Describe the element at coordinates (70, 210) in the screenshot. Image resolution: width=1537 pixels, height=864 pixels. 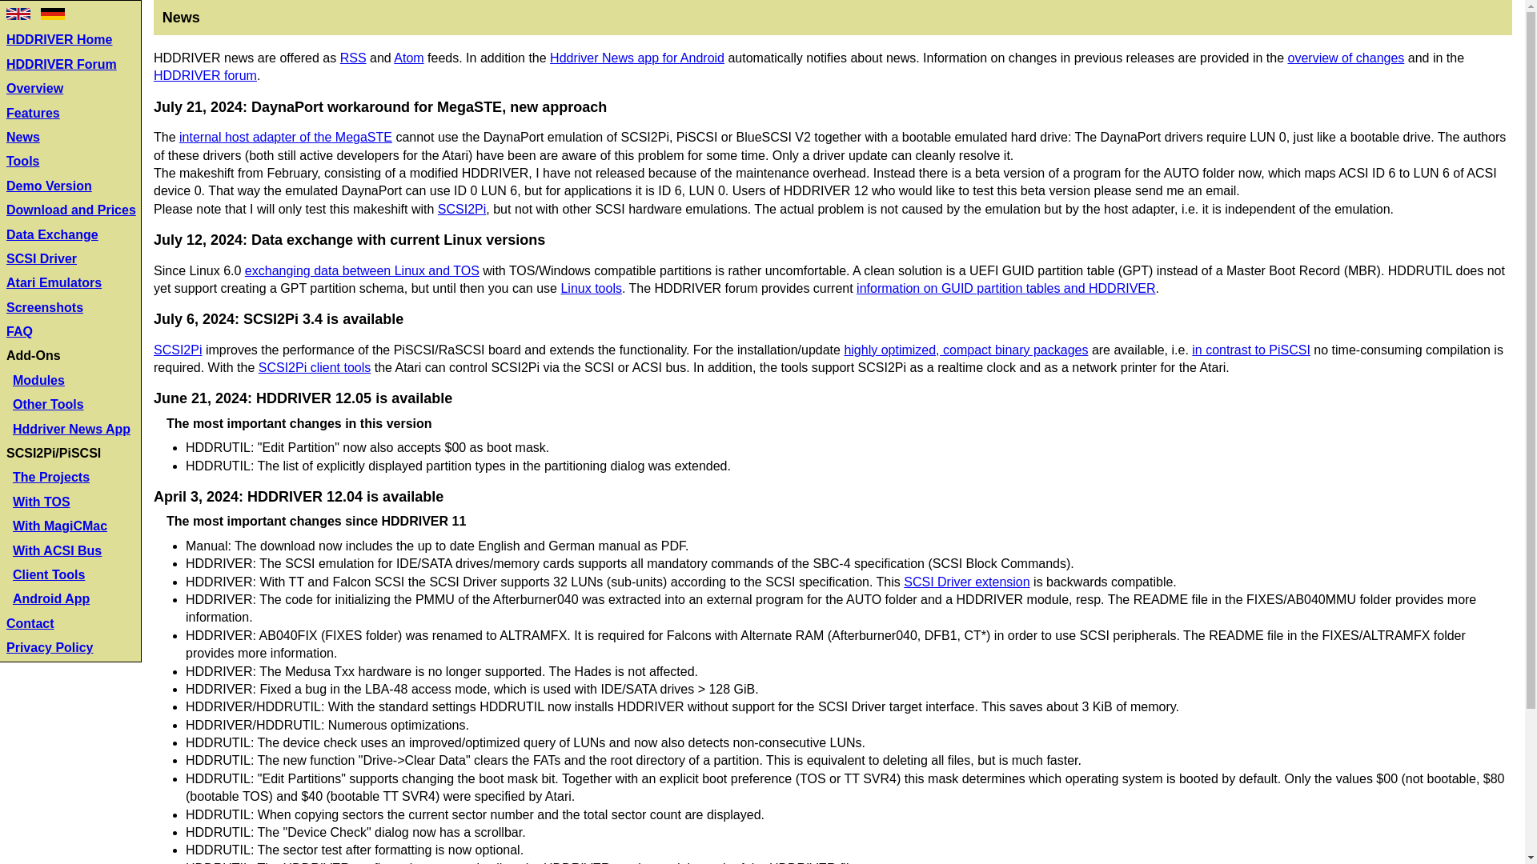
I see `Download and Prices` at that location.